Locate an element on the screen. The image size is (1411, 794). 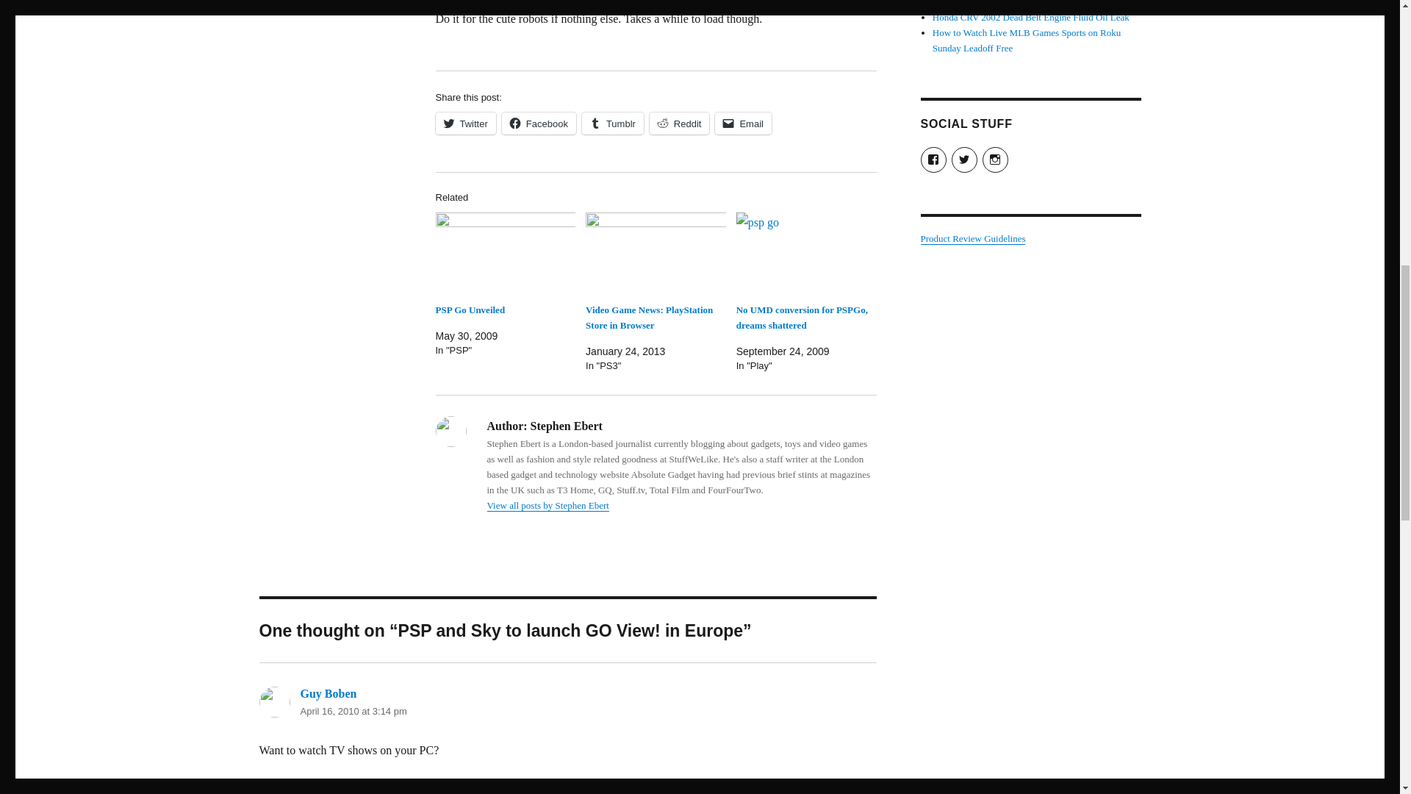
Click to share on Facebook is located at coordinates (539, 124).